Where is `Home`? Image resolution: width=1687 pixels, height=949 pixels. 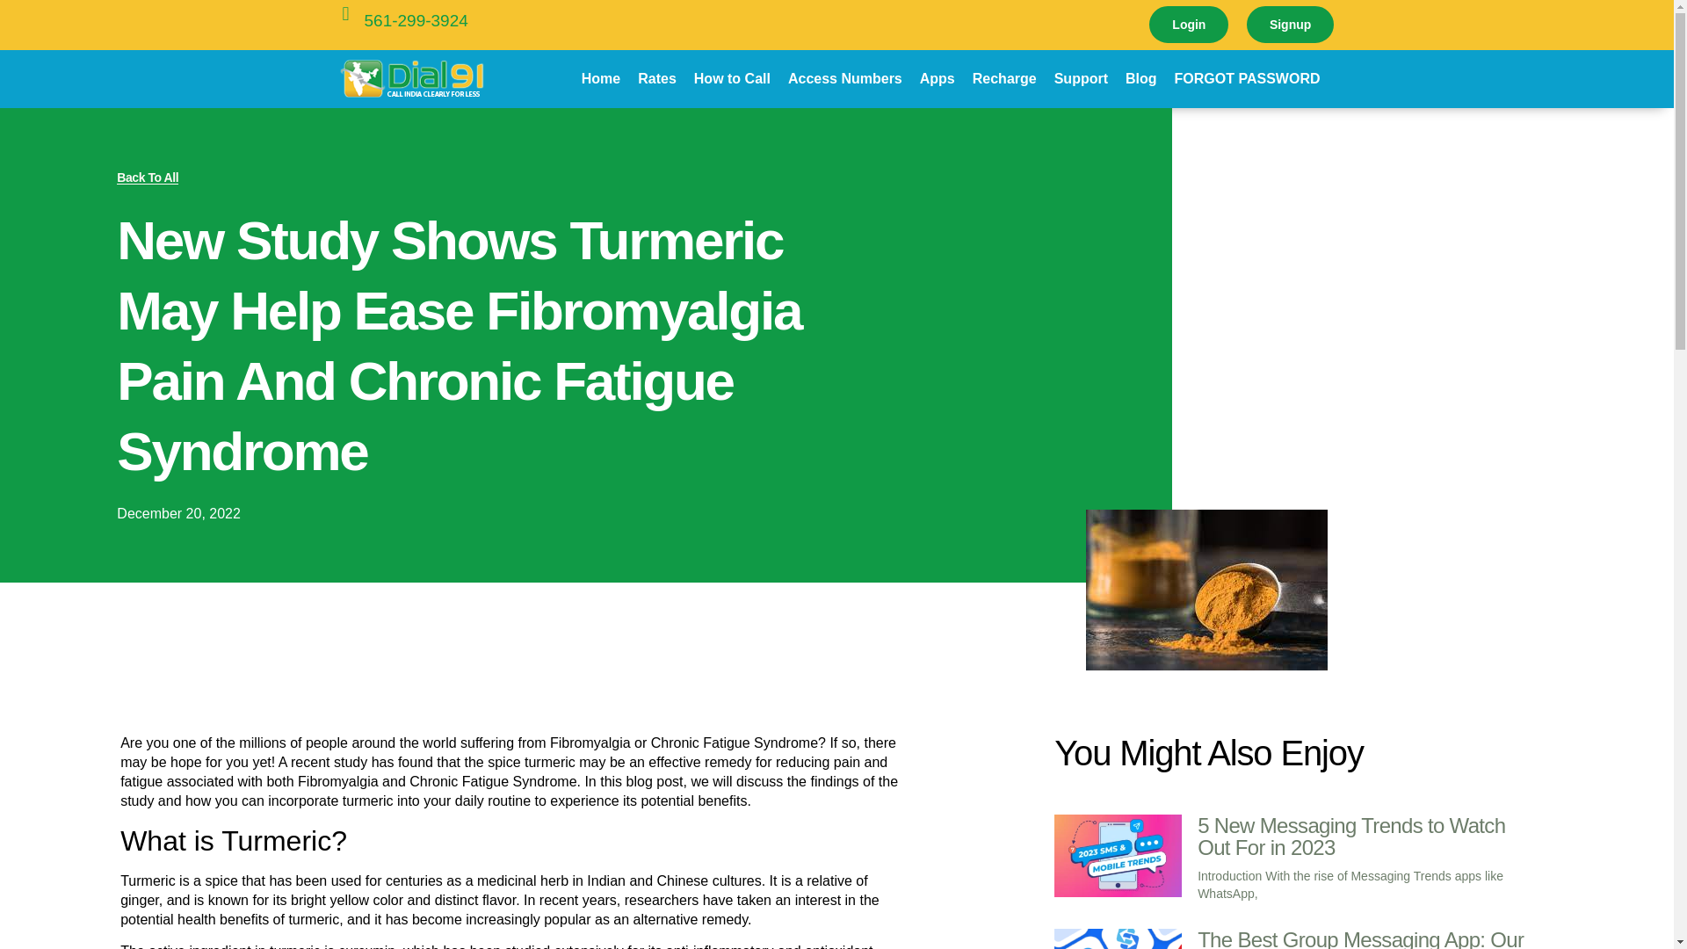 Home is located at coordinates (601, 79).